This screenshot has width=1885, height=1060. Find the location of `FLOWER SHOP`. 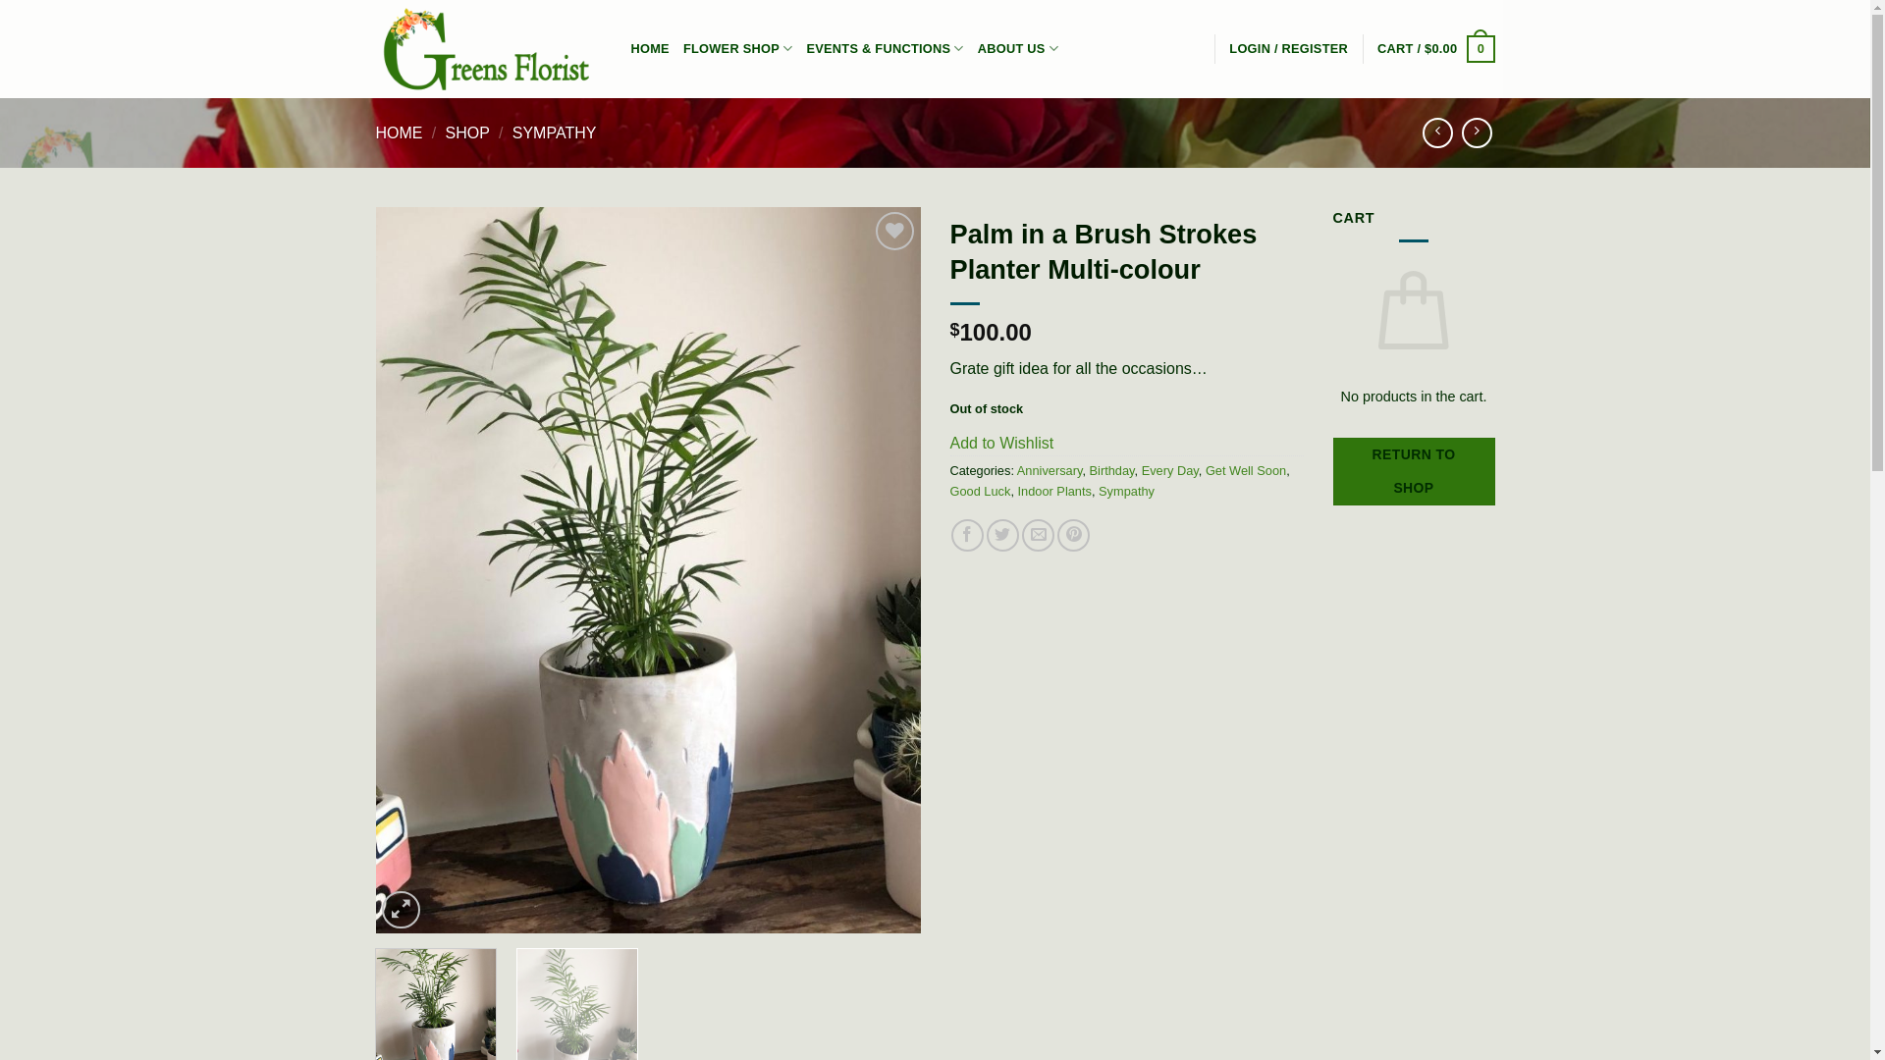

FLOWER SHOP is located at coordinates (738, 49).